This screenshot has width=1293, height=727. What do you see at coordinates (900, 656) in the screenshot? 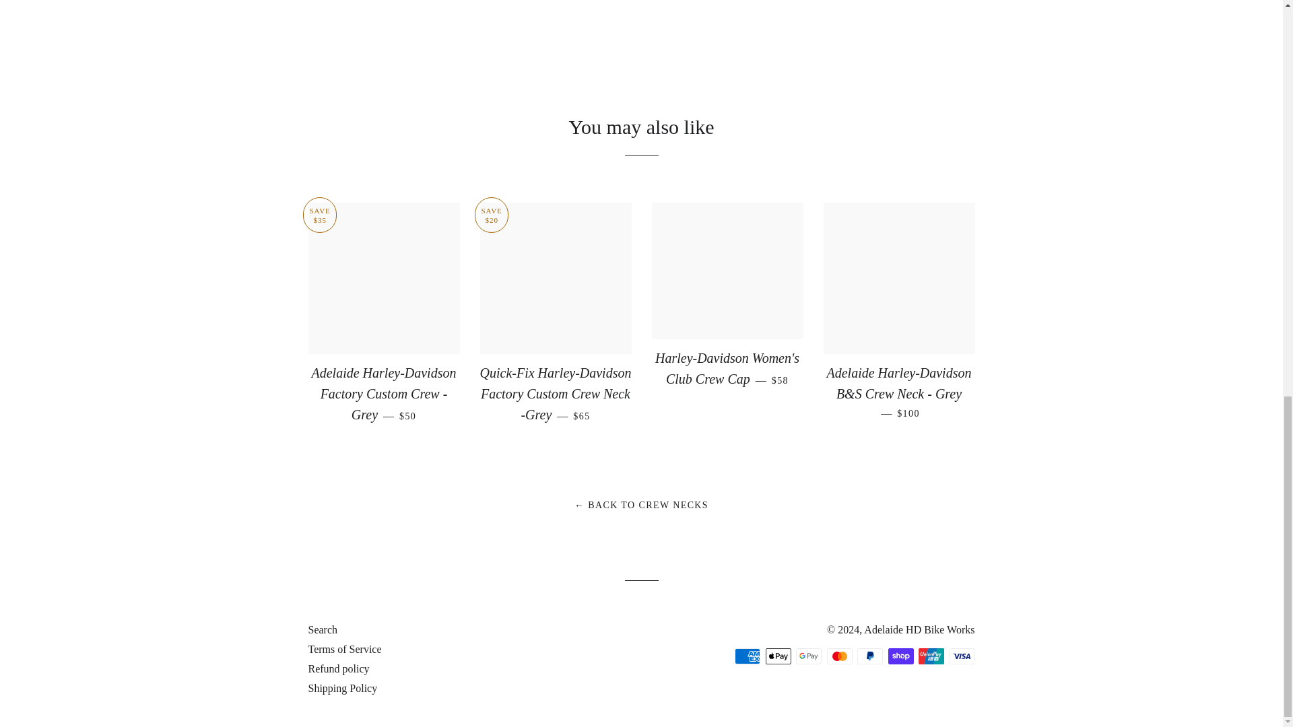
I see `Shop Pay` at bounding box center [900, 656].